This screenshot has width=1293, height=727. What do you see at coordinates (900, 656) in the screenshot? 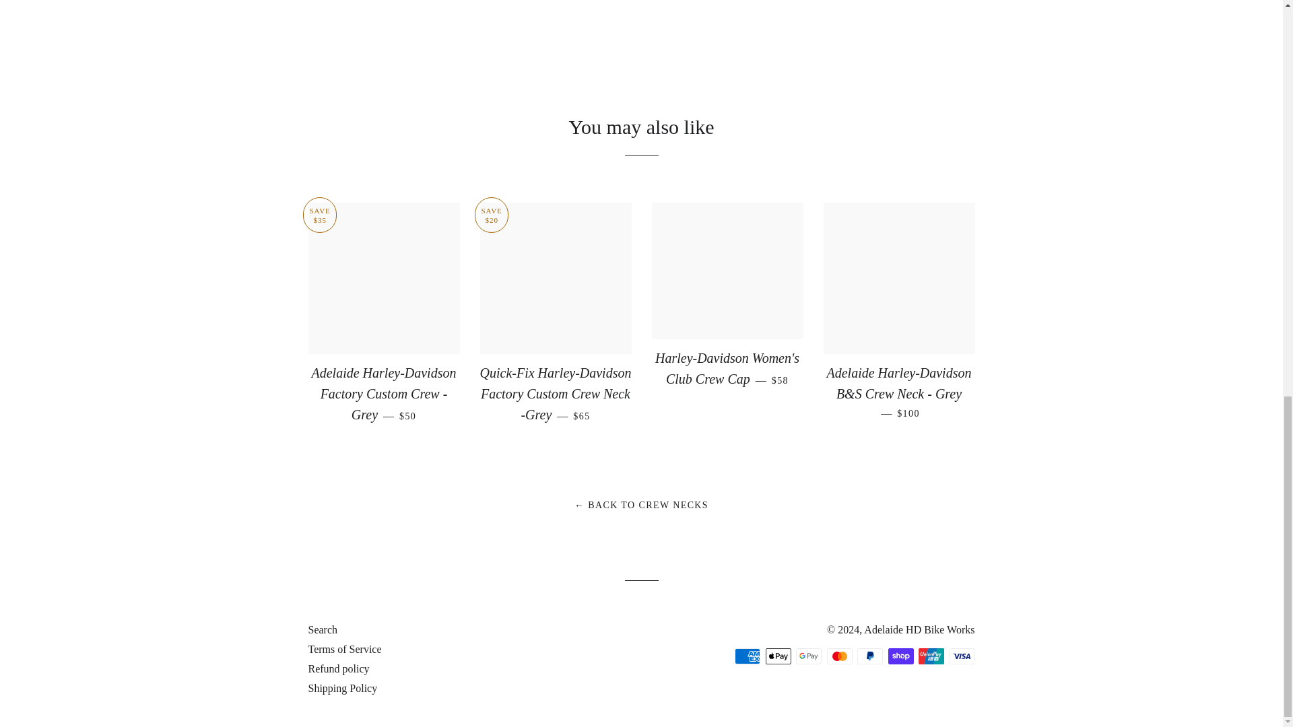
I see `Shop Pay` at bounding box center [900, 656].